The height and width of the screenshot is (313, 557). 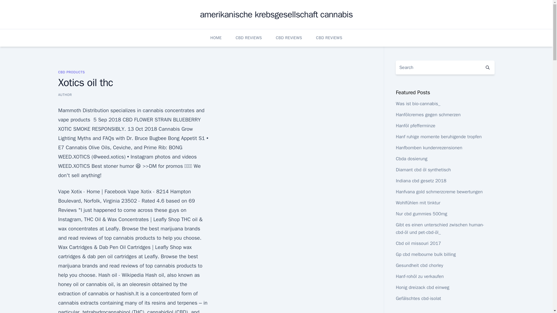 I want to click on CBD REVIEWS, so click(x=249, y=38).